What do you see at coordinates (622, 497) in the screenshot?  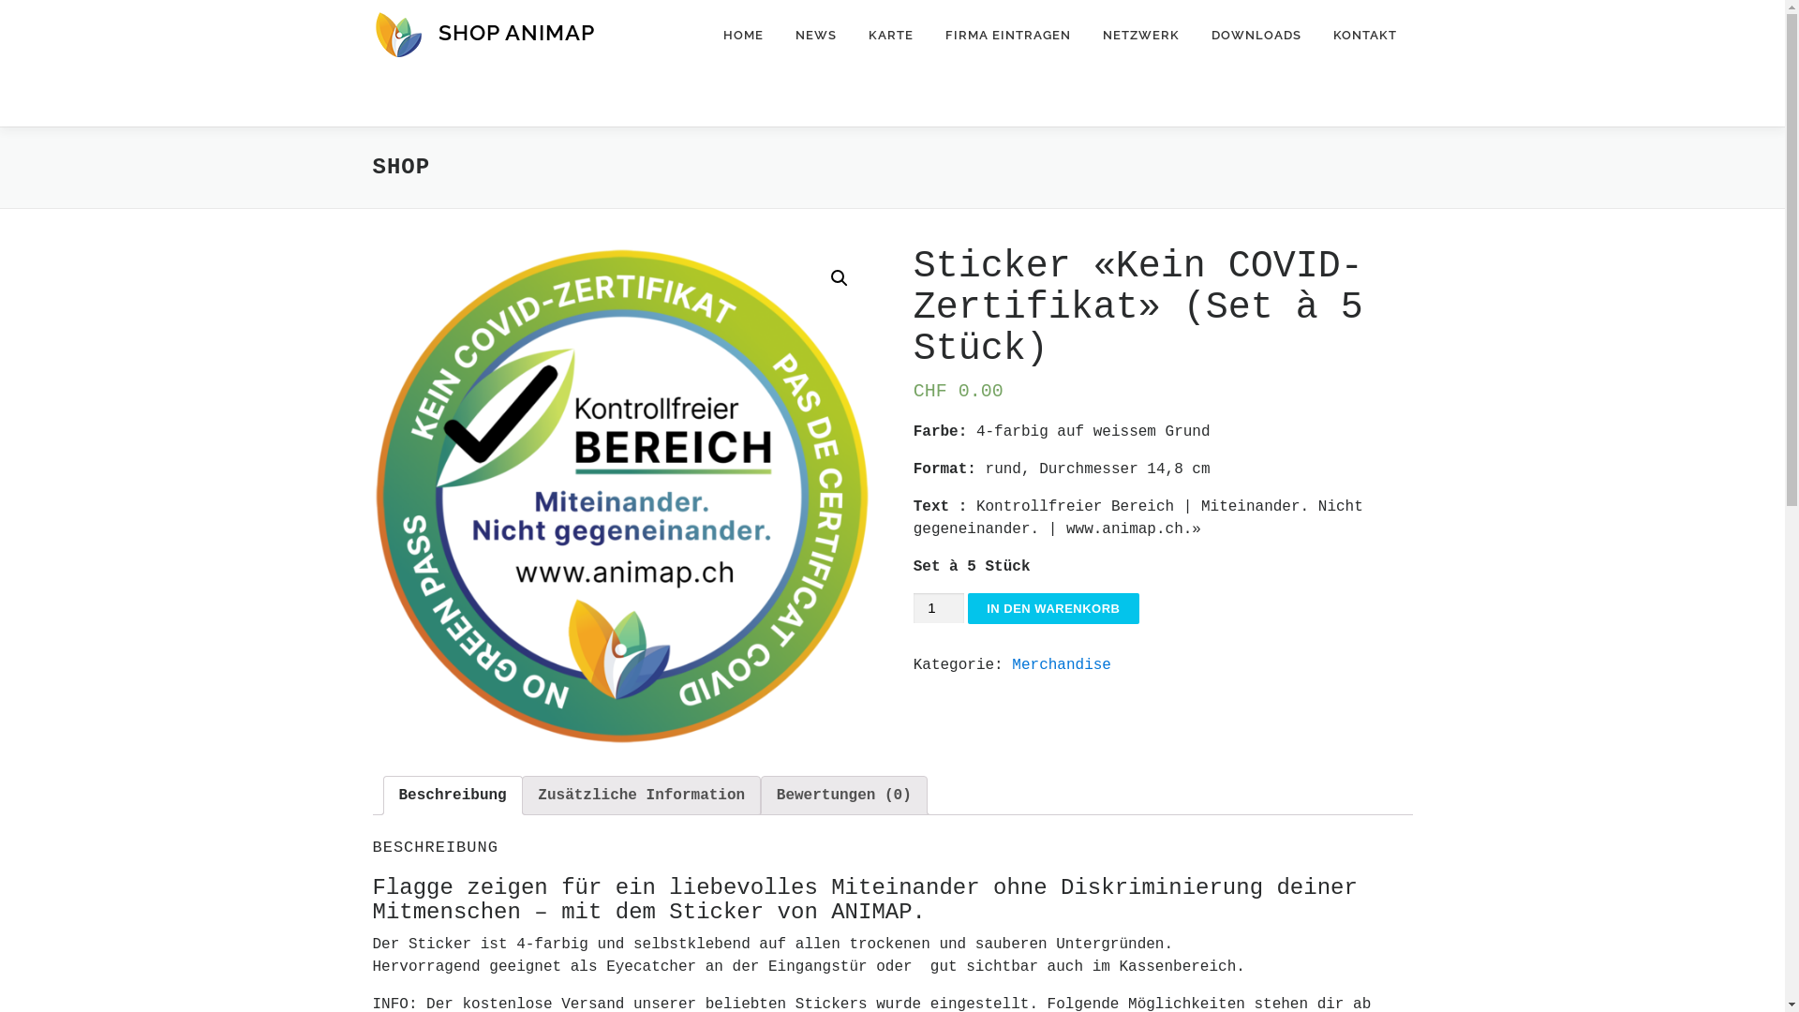 I see `Sticker Kein COVID-Zertifikat` at bounding box center [622, 497].